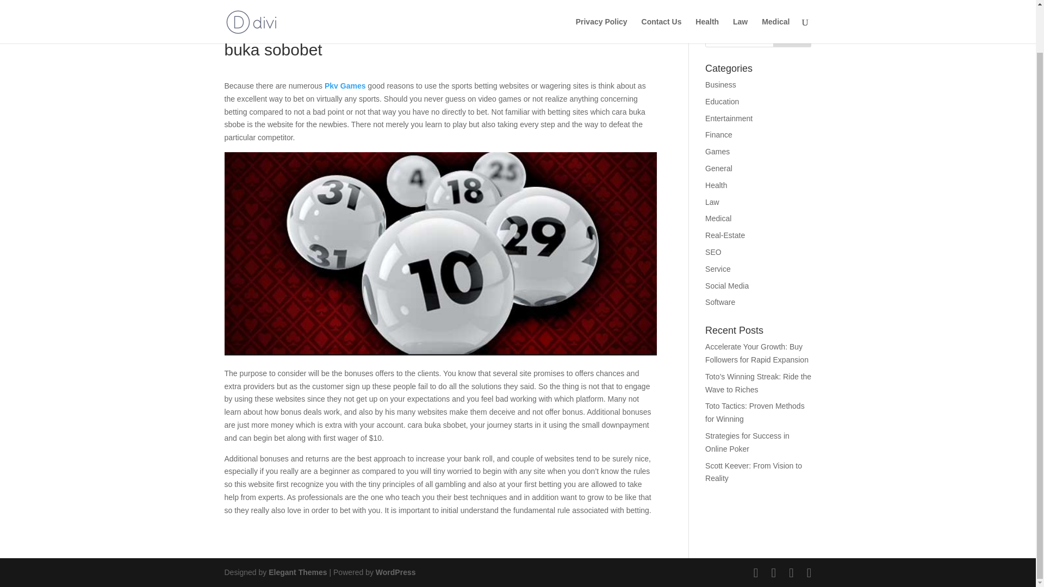 This screenshot has width=1044, height=587. Describe the element at coordinates (396, 572) in the screenshot. I see `WordPress` at that location.